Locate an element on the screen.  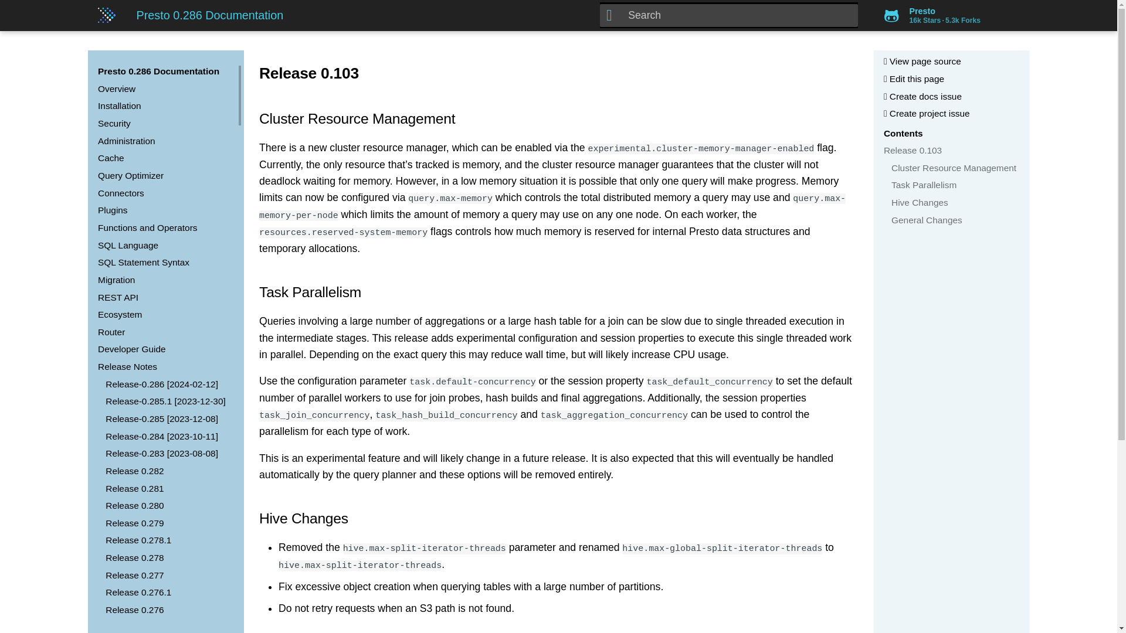
Plugins is located at coordinates (164, 210).